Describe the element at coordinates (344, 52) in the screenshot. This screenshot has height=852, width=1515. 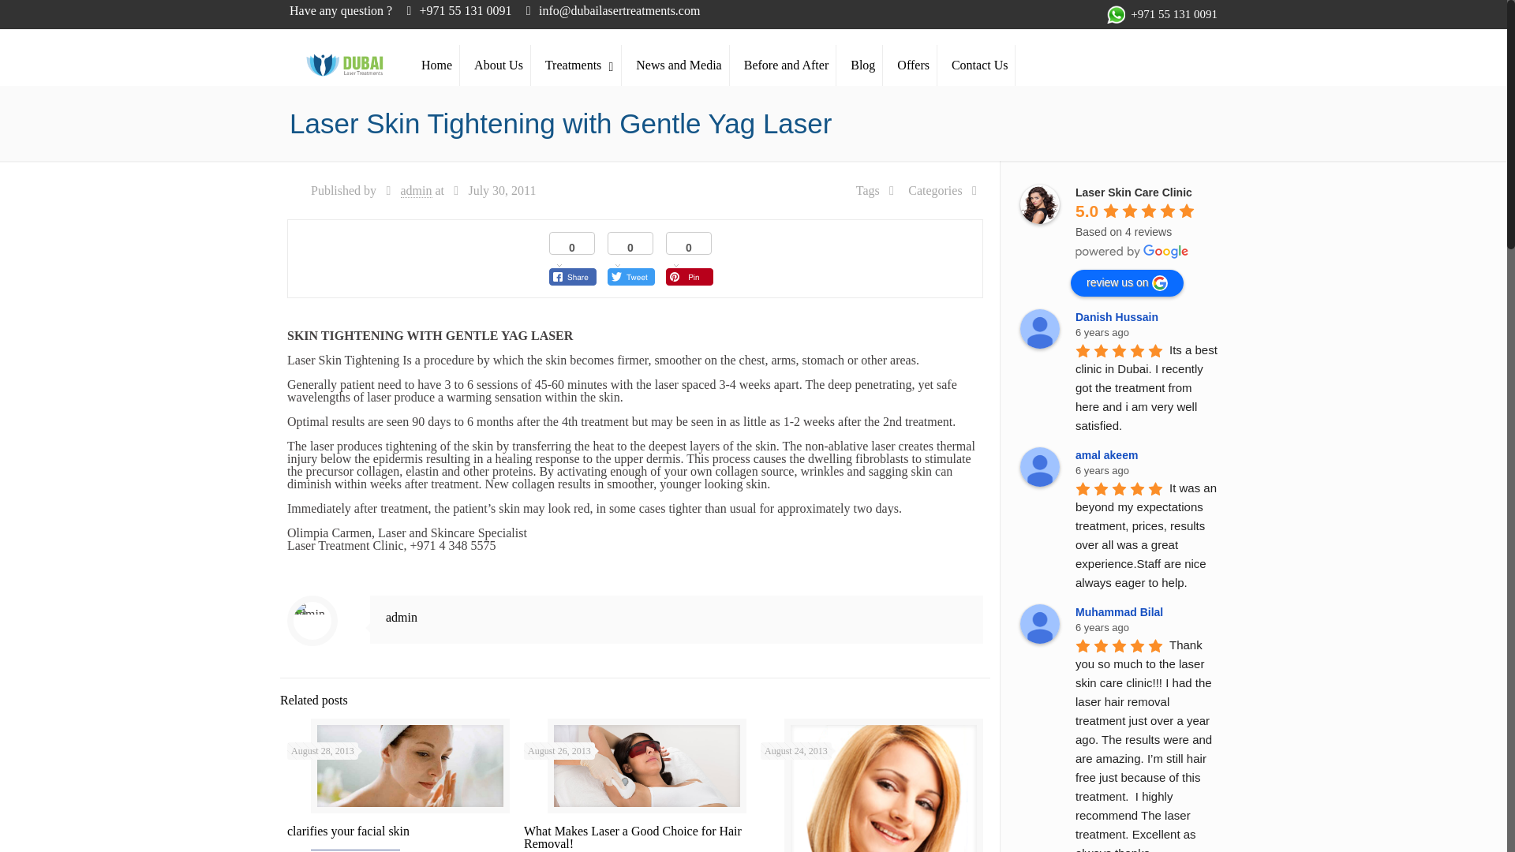
I see `Skin Treatments Dubai` at that location.